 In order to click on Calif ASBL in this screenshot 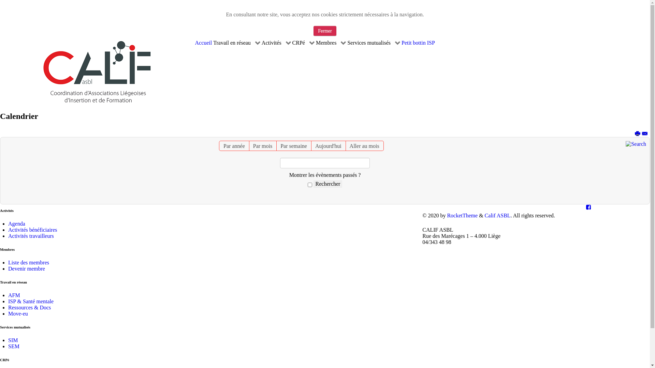, I will do `click(498, 215)`.